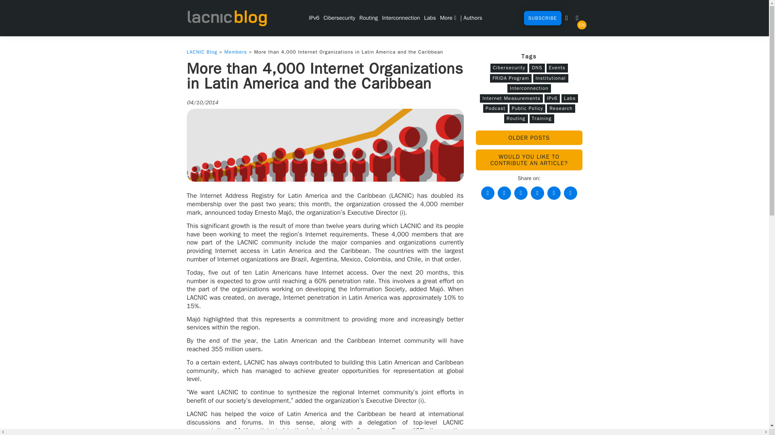 The width and height of the screenshot is (775, 435). I want to click on Labs, so click(430, 18).